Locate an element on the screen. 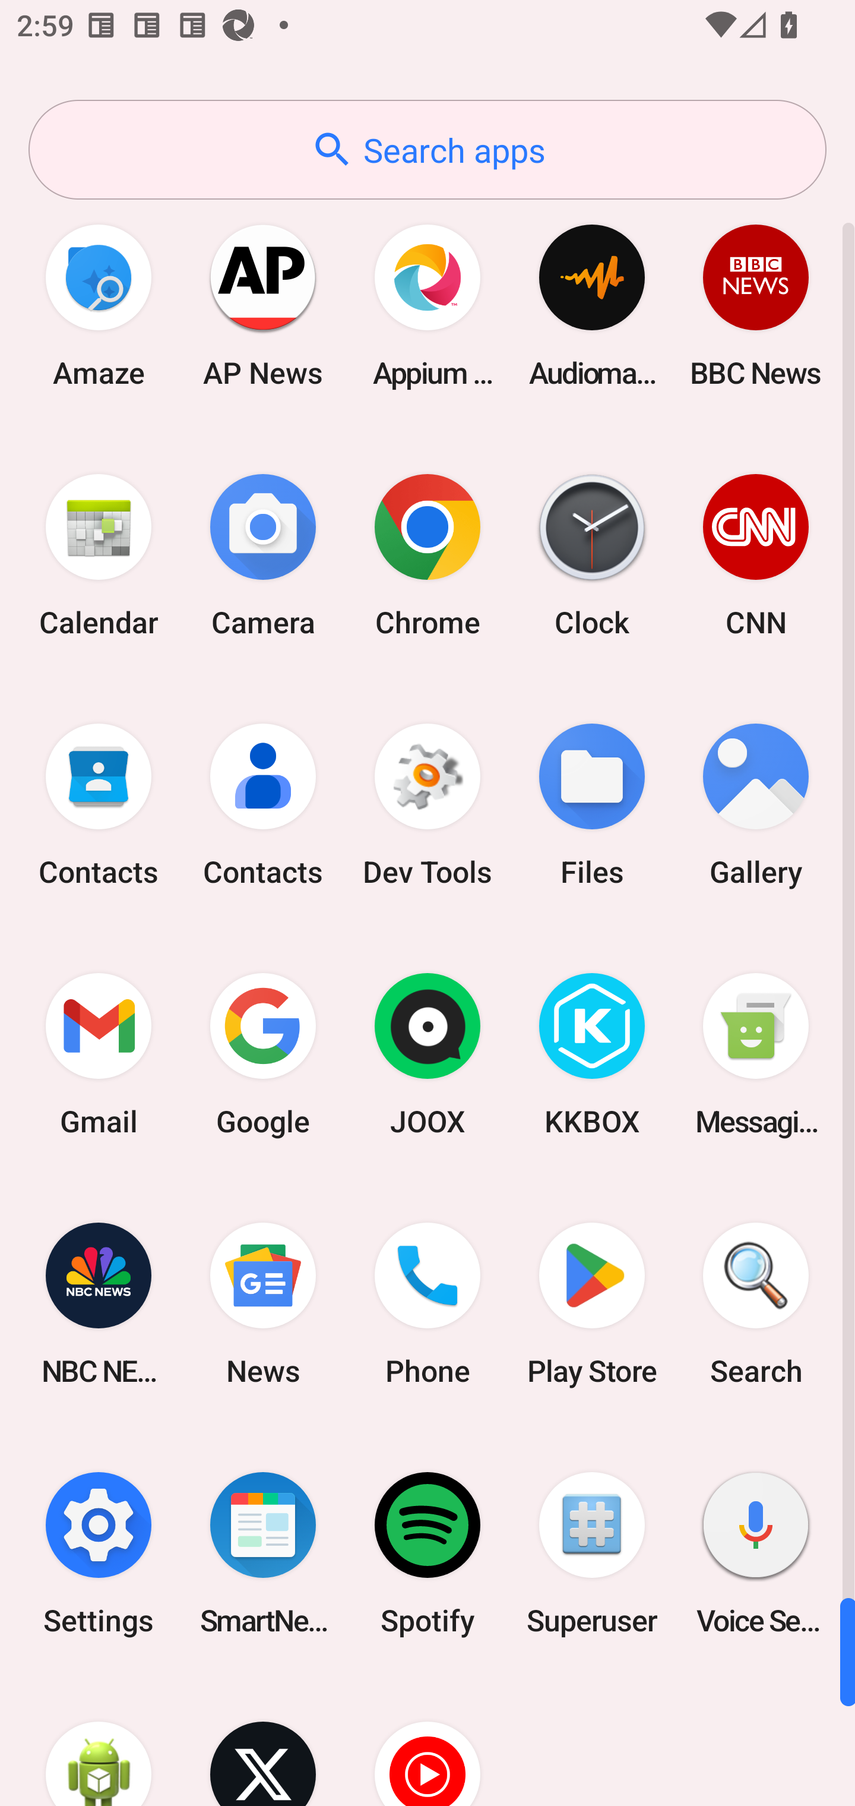 The image size is (855, 1806). Messaging is located at coordinates (756, 1054).